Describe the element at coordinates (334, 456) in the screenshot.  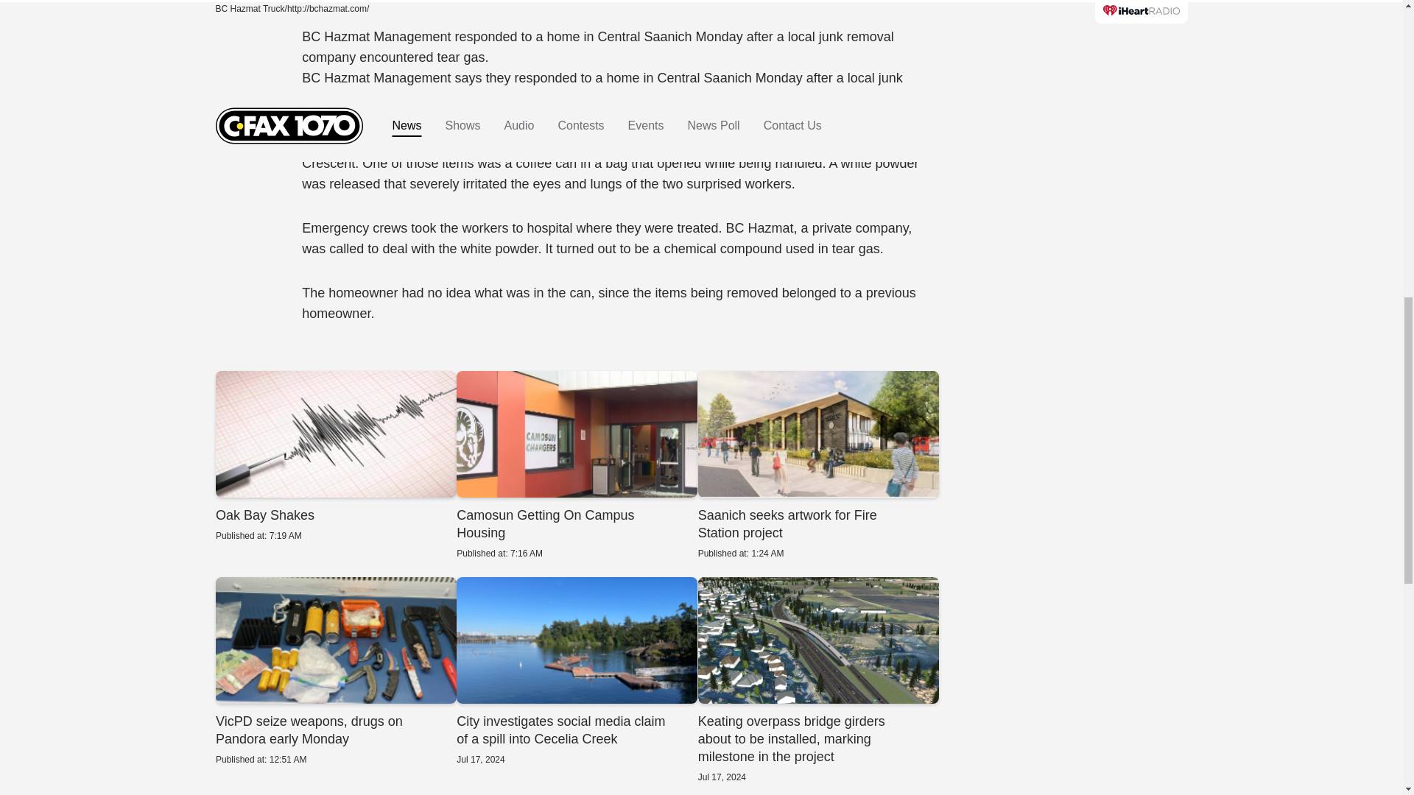
I see `VicPD seize weapons, drugs on Pandora early Monday` at that location.